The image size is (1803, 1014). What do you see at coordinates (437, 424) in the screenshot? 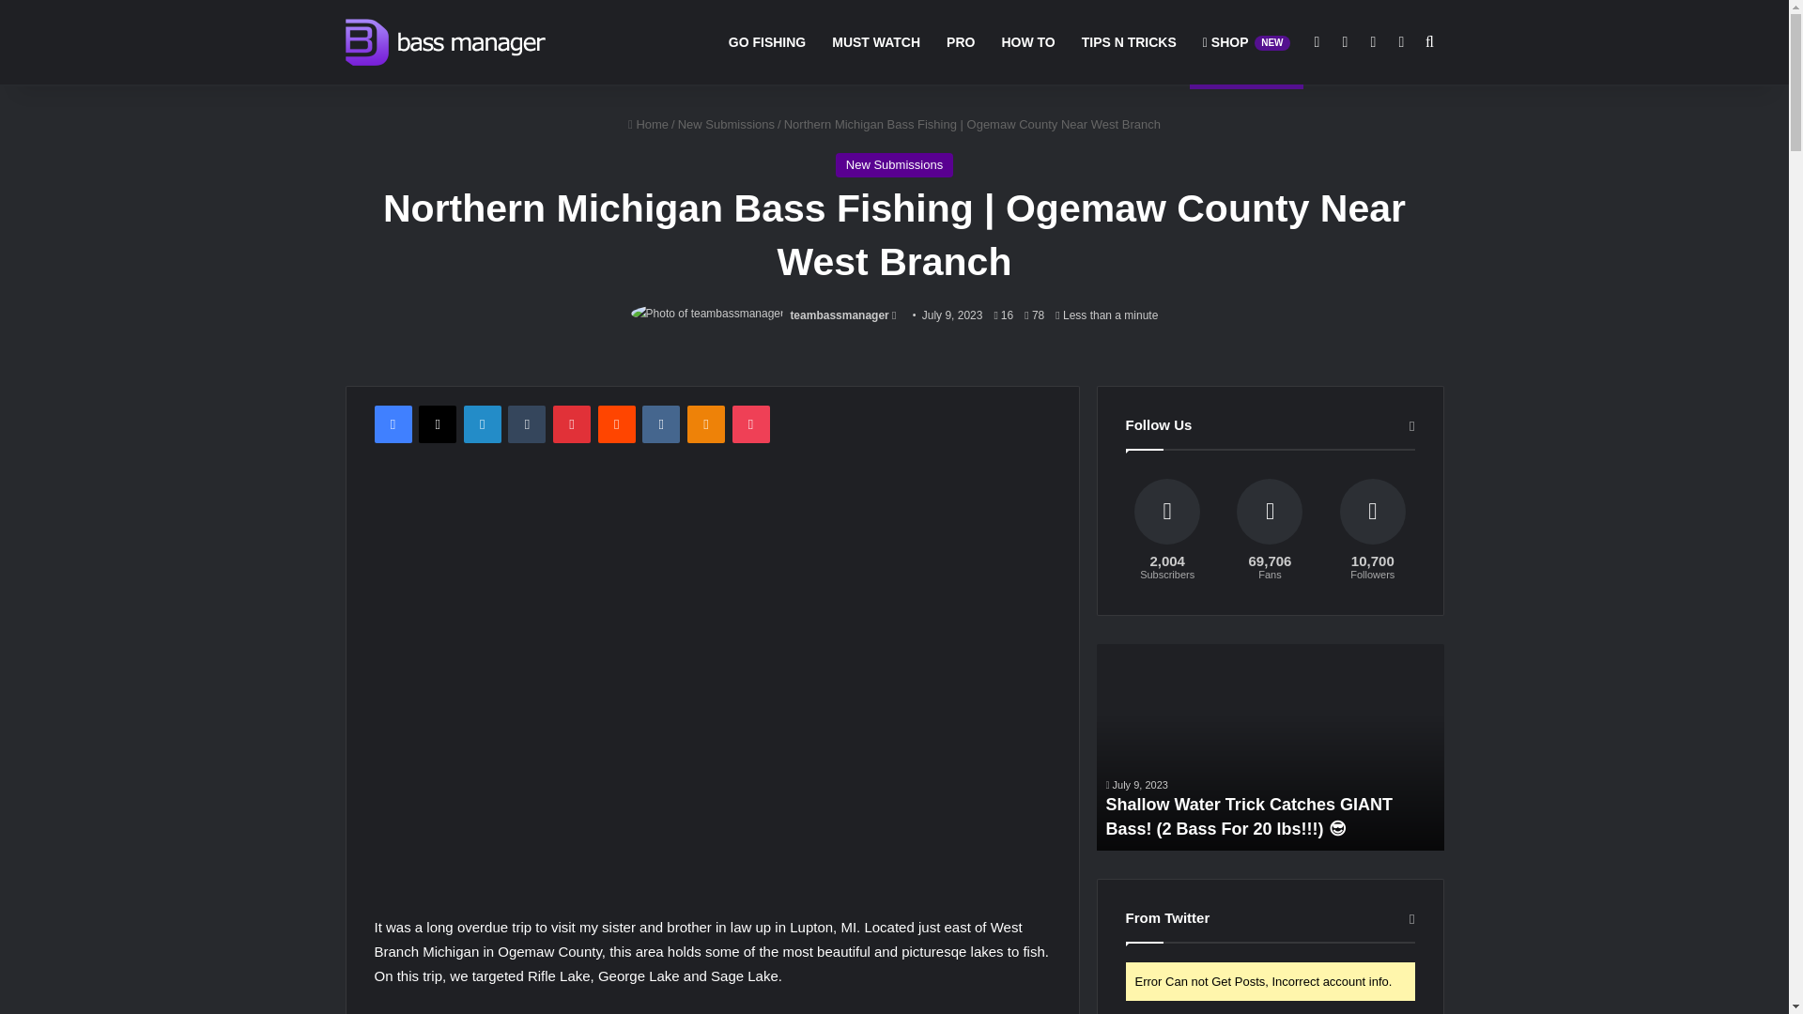
I see `X` at bounding box center [437, 424].